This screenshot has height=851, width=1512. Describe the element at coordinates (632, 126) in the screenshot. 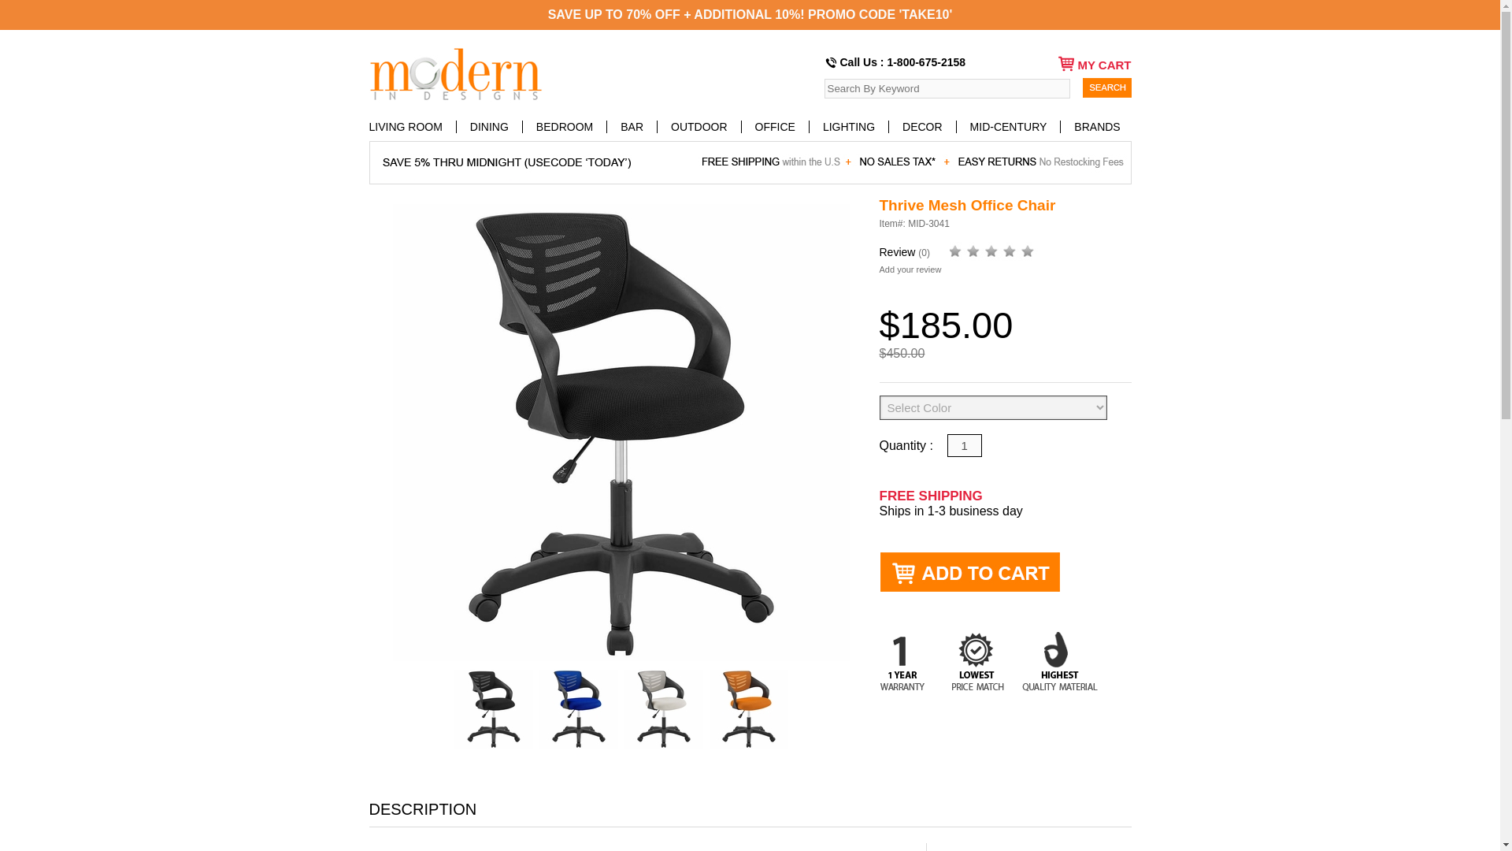

I see `BAR` at that location.